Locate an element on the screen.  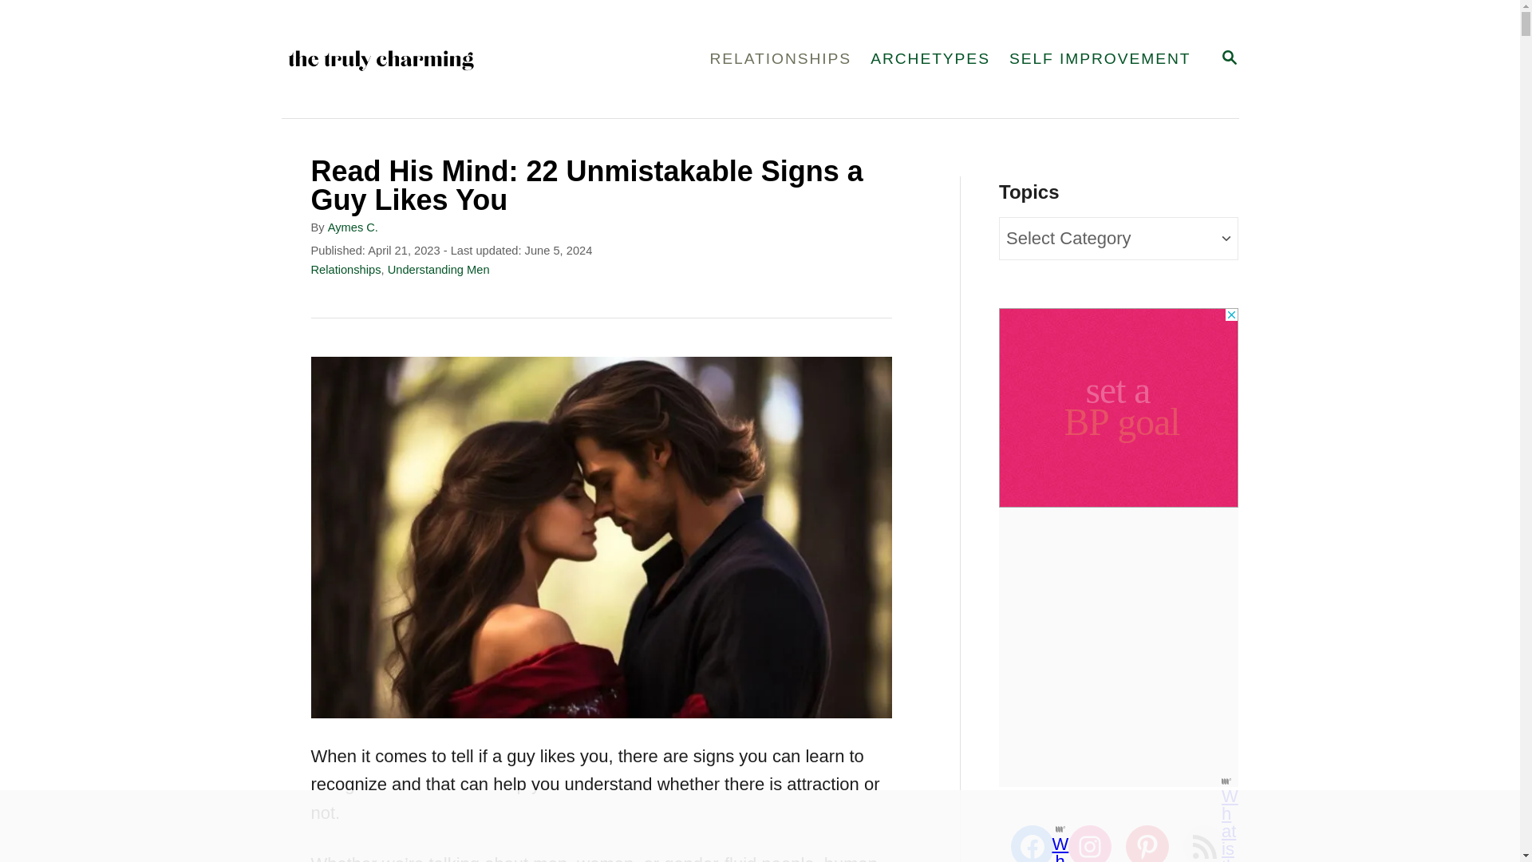
3rd party ad content is located at coordinates (353, 227).